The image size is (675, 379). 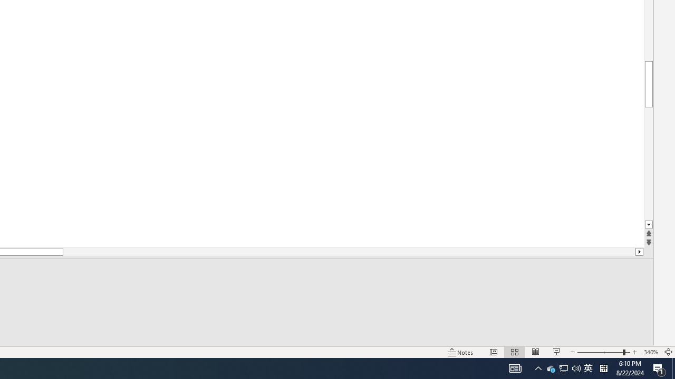 I want to click on Zoom 340%, so click(x=651, y=352).